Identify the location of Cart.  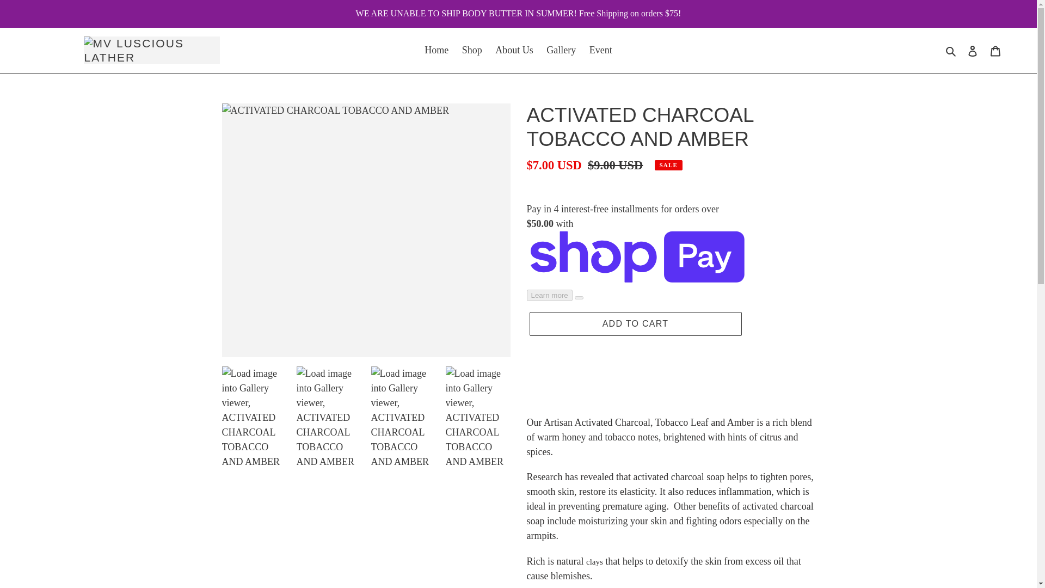
(995, 50).